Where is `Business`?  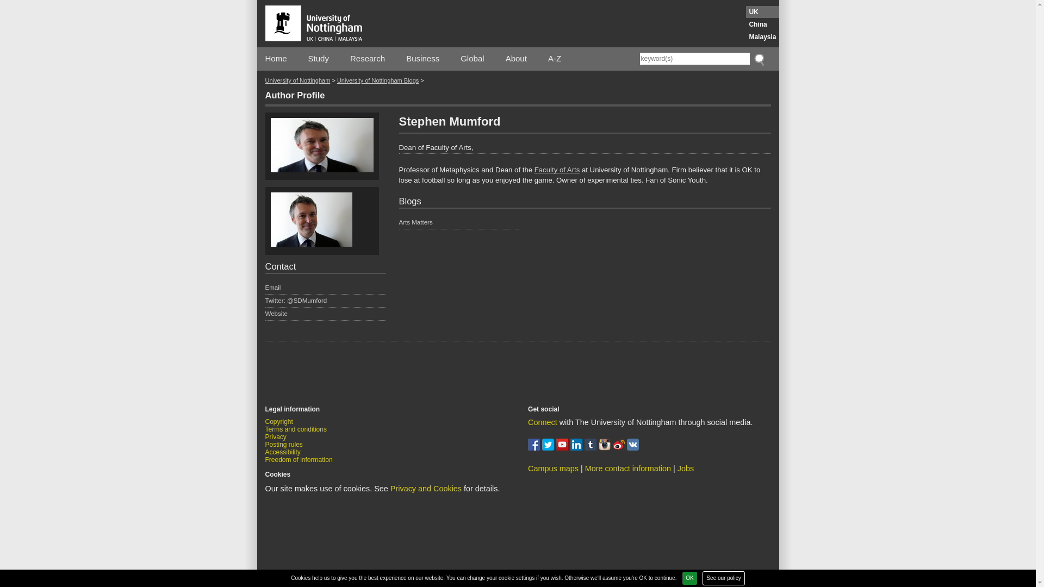
Business is located at coordinates (422, 59).